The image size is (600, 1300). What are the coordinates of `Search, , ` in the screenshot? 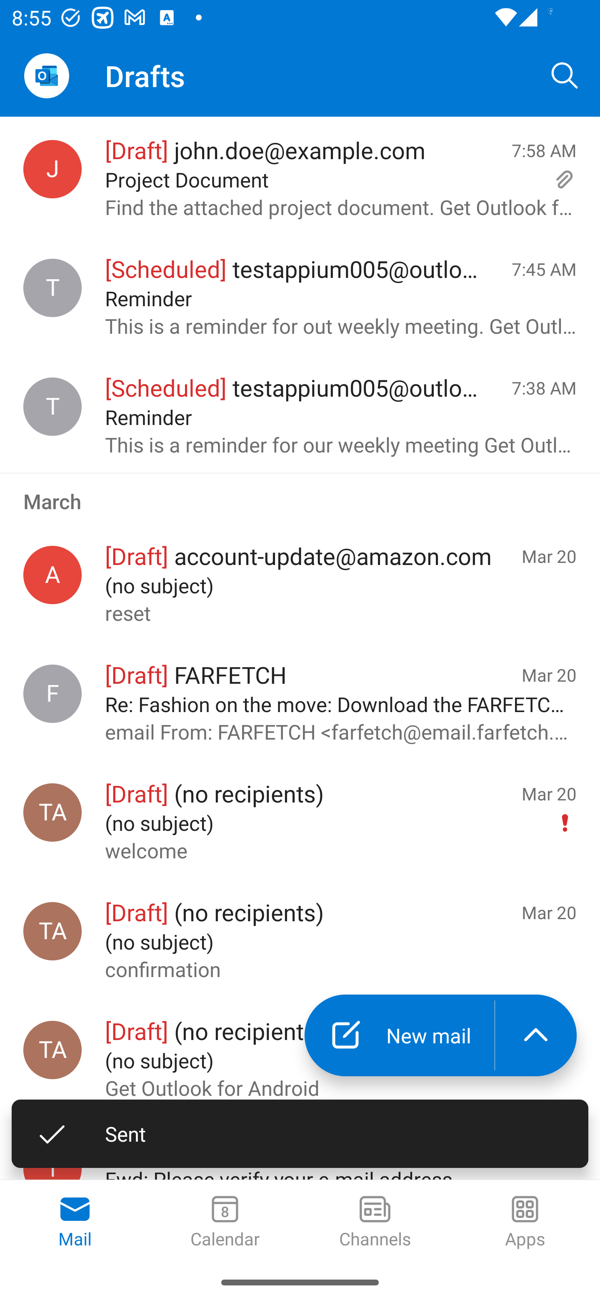 It's located at (565, 75).